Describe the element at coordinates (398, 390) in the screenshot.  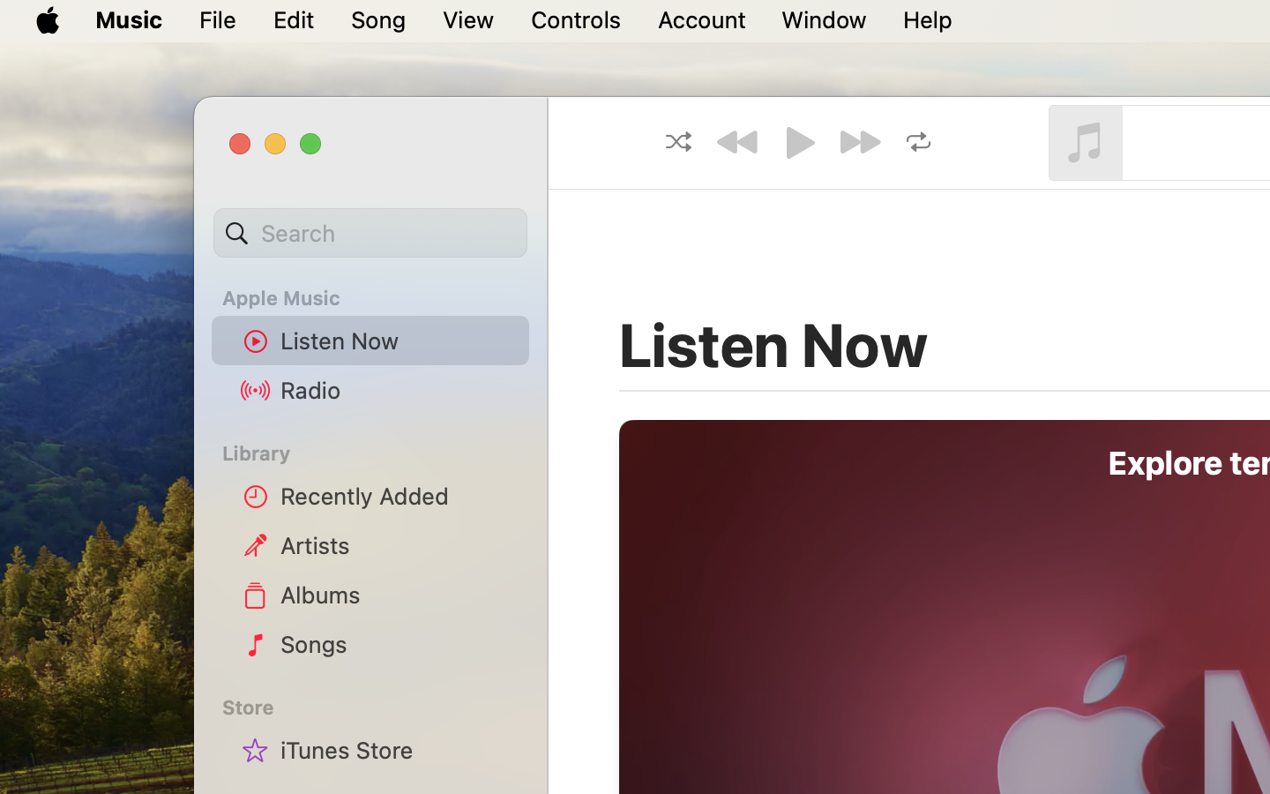
I see `Radio` at that location.